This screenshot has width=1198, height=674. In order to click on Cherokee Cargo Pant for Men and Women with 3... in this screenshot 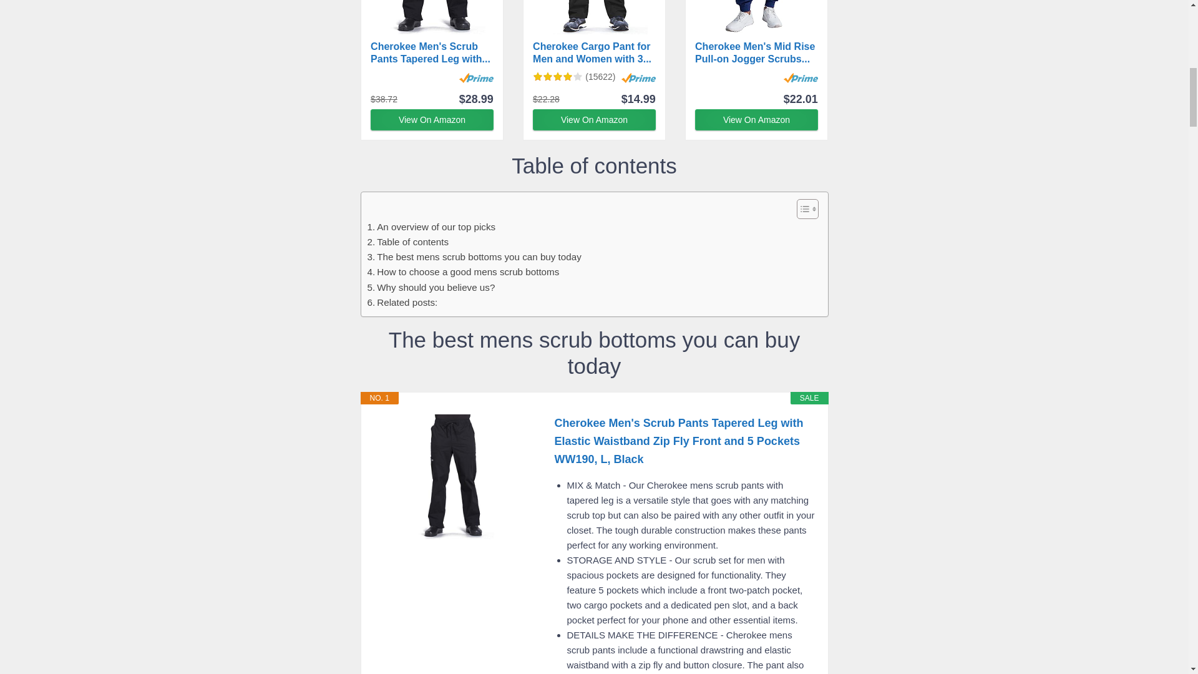, I will do `click(594, 52)`.